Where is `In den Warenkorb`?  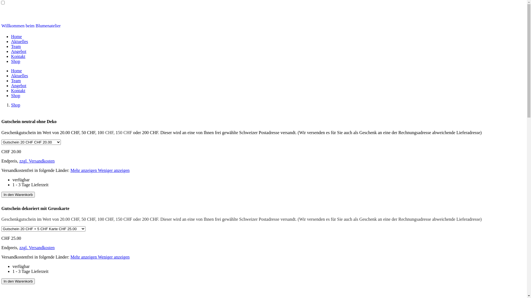 In den Warenkorb is located at coordinates (18, 195).